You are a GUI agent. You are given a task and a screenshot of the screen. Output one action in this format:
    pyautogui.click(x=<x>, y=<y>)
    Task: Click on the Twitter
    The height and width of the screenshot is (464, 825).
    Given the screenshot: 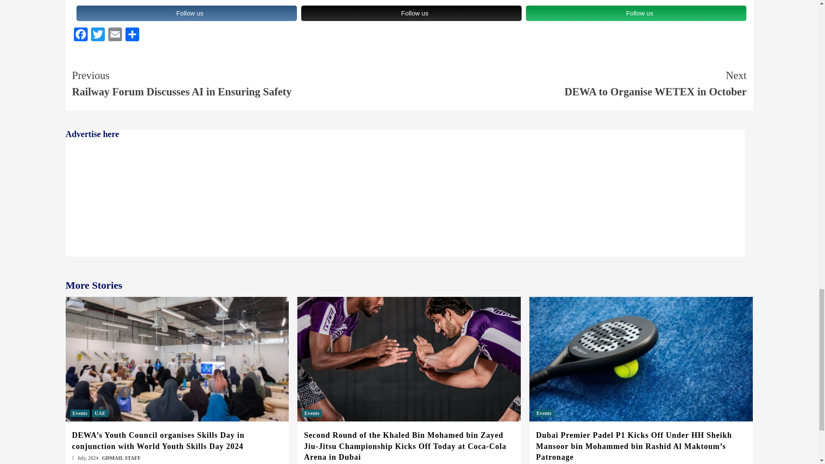 What is the action you would take?
    pyautogui.click(x=577, y=83)
    